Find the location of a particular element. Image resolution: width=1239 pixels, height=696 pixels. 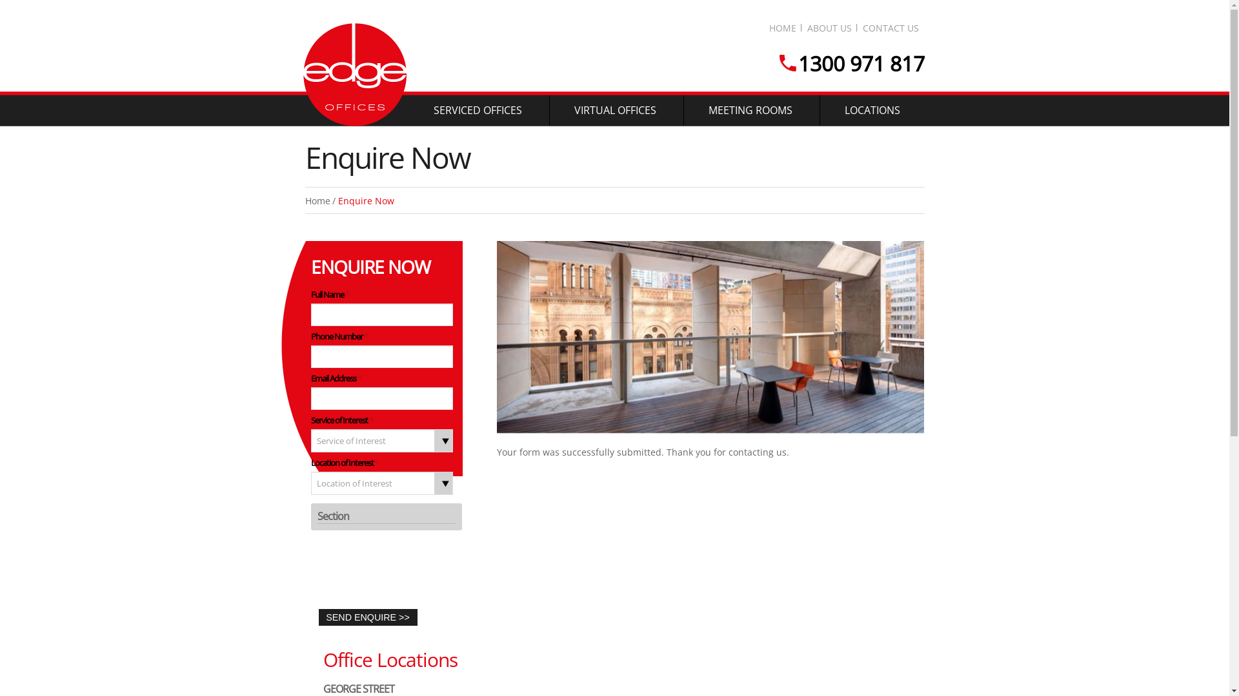

HOME is located at coordinates (783, 28).